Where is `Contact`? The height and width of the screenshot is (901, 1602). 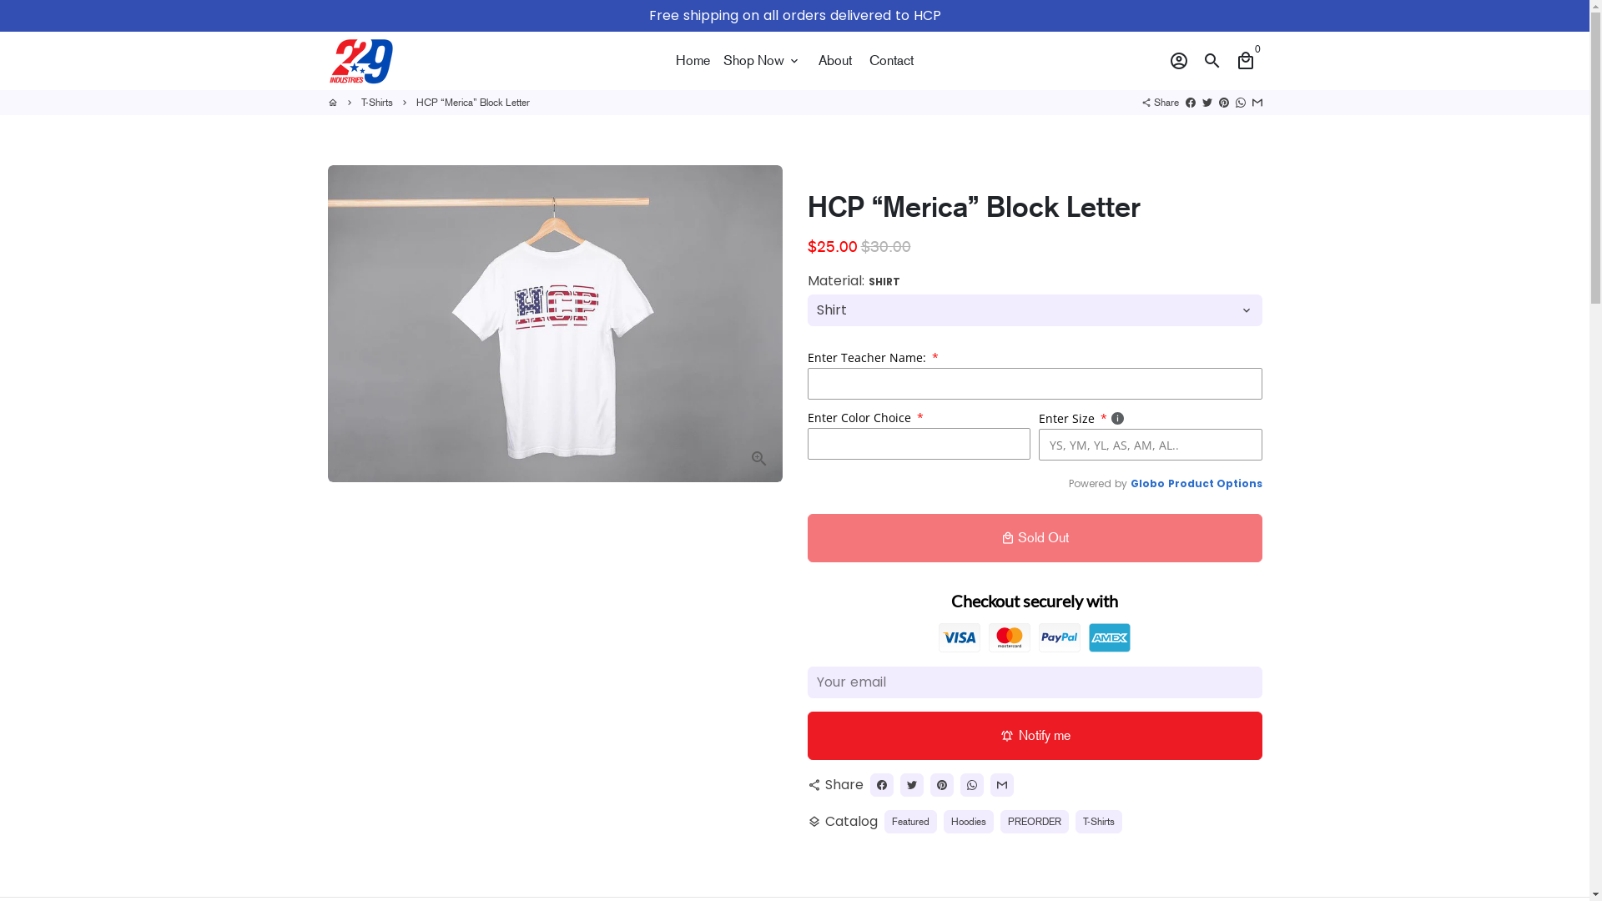 Contact is located at coordinates (891, 60).